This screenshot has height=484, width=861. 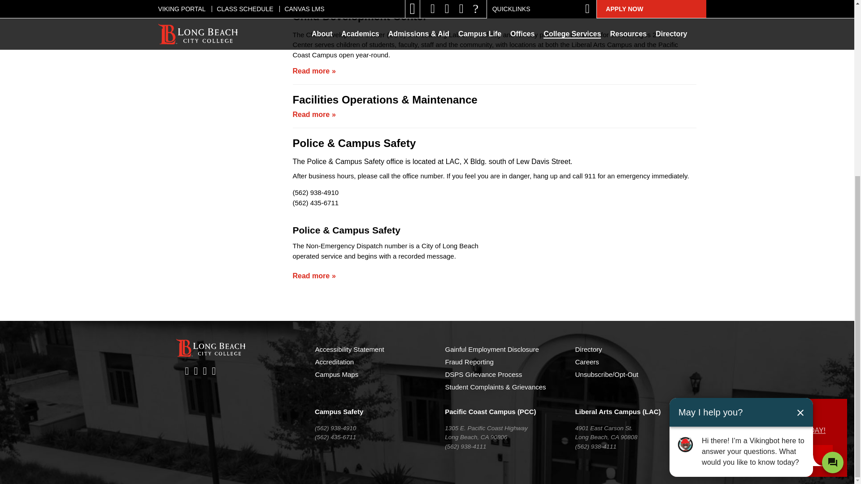 I want to click on APPLY TODAY!, so click(x=801, y=158).